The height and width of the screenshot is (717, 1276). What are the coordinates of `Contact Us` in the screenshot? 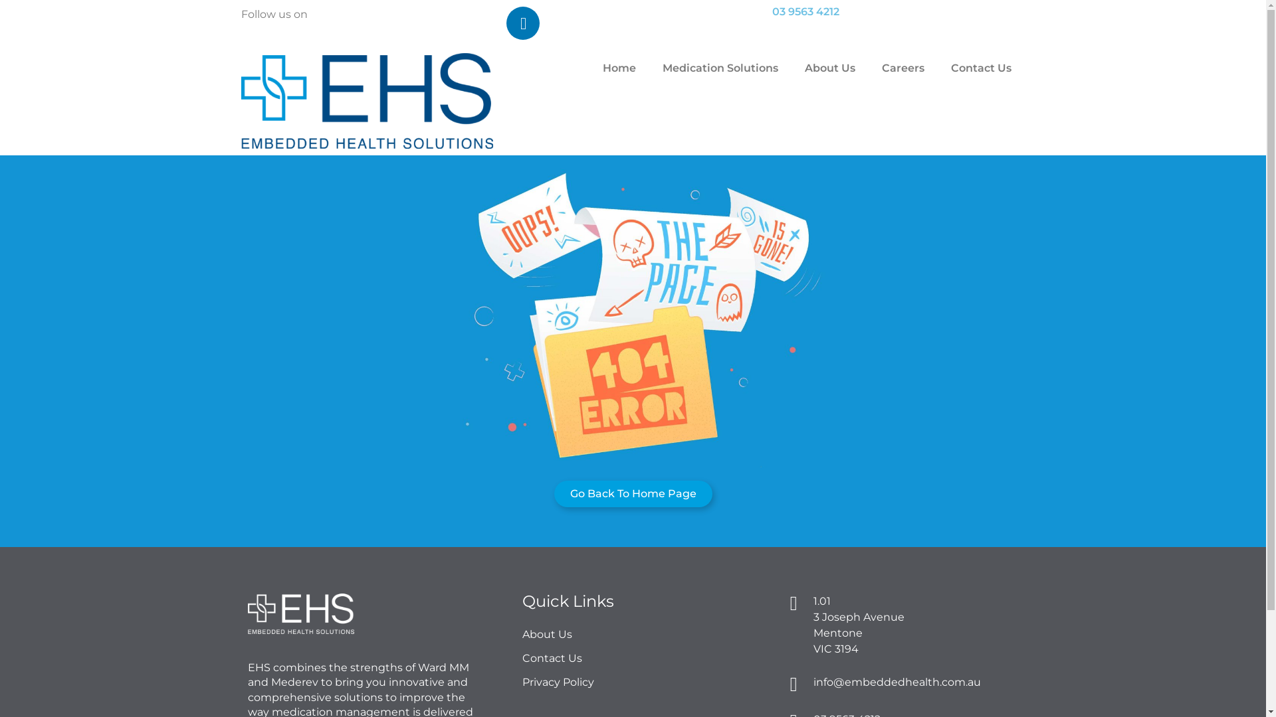 It's located at (981, 68).